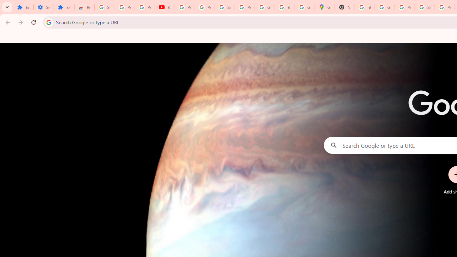 The height and width of the screenshot is (257, 457). I want to click on New Tab, so click(345, 7).